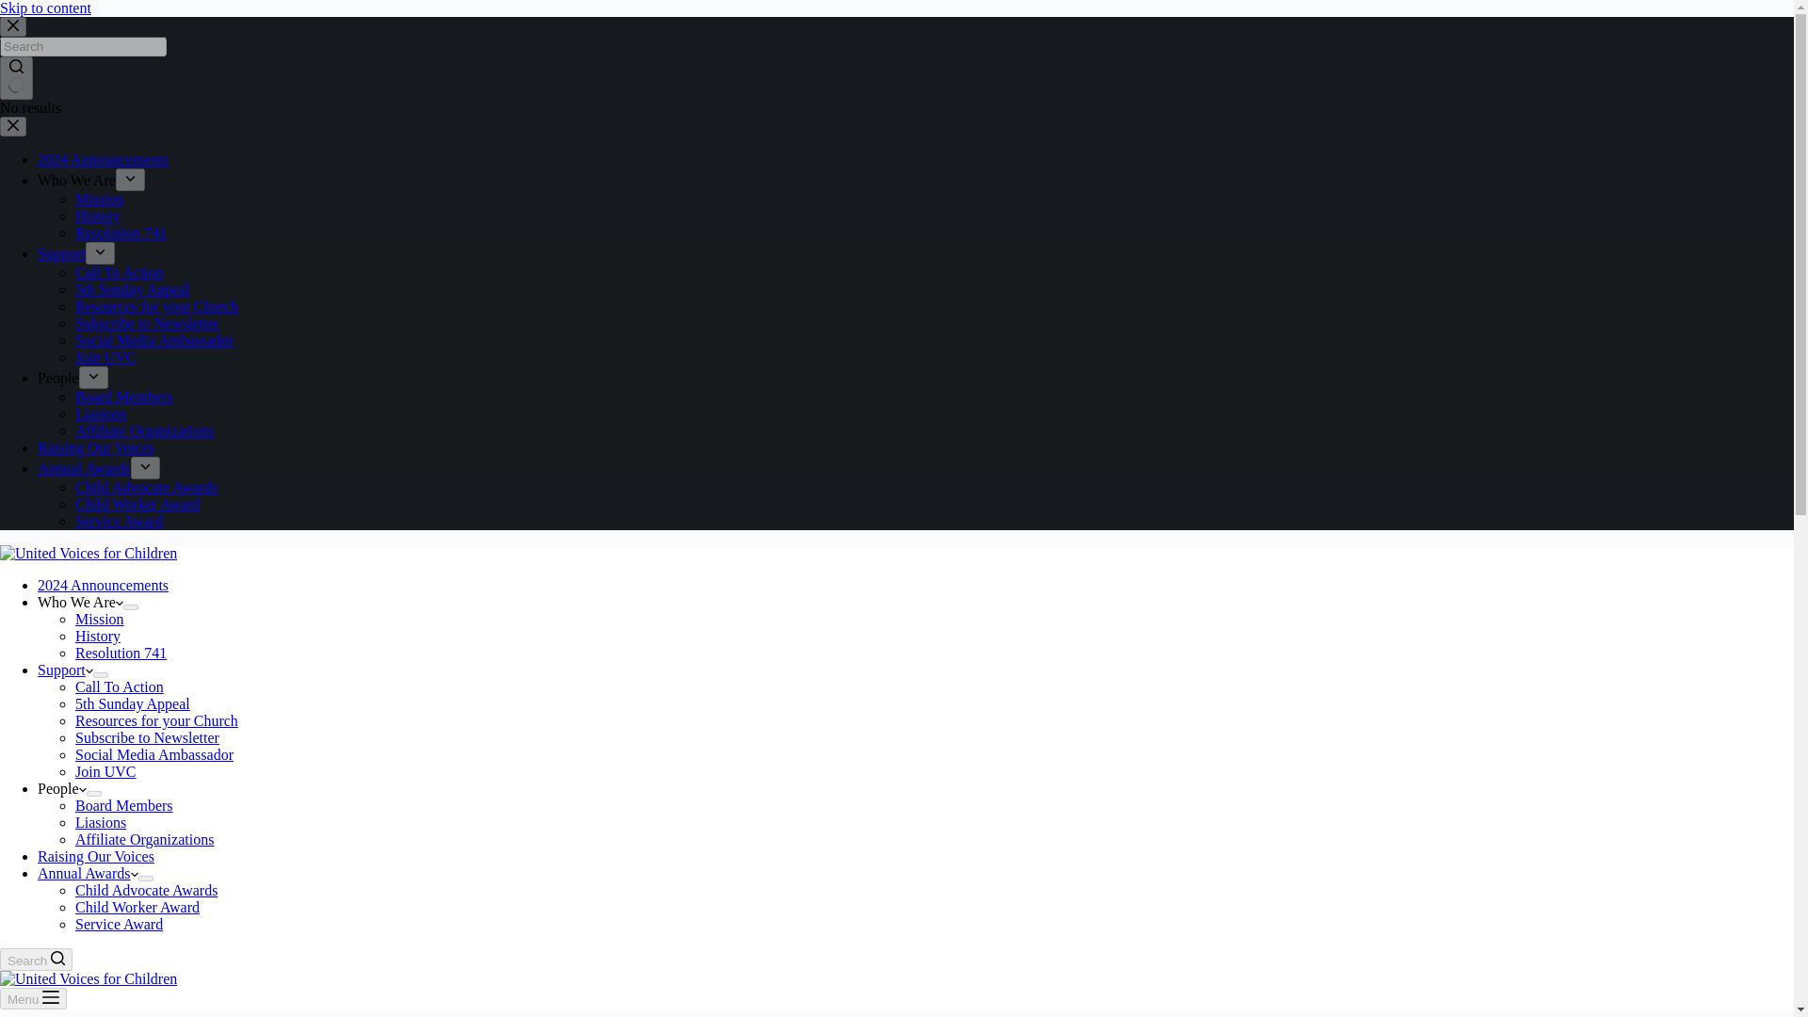 This screenshot has width=1808, height=1017. What do you see at coordinates (58, 379) in the screenshot?
I see `People` at bounding box center [58, 379].